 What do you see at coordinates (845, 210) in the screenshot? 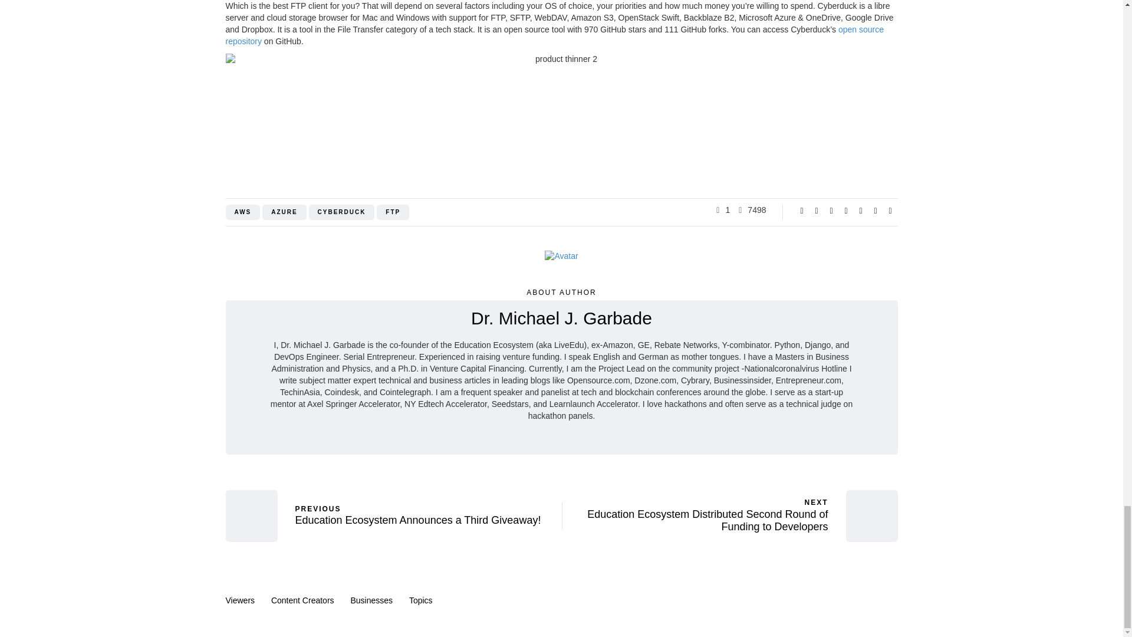
I see `Share with LinkedIn` at bounding box center [845, 210].